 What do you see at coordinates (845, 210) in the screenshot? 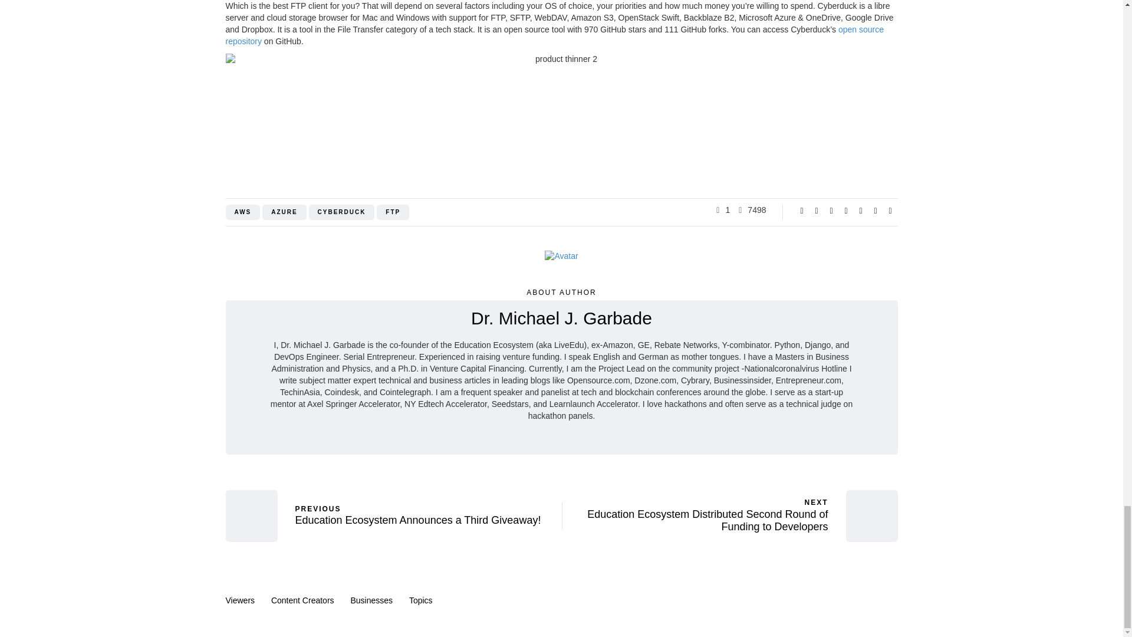
I see `Share with LinkedIn` at bounding box center [845, 210].